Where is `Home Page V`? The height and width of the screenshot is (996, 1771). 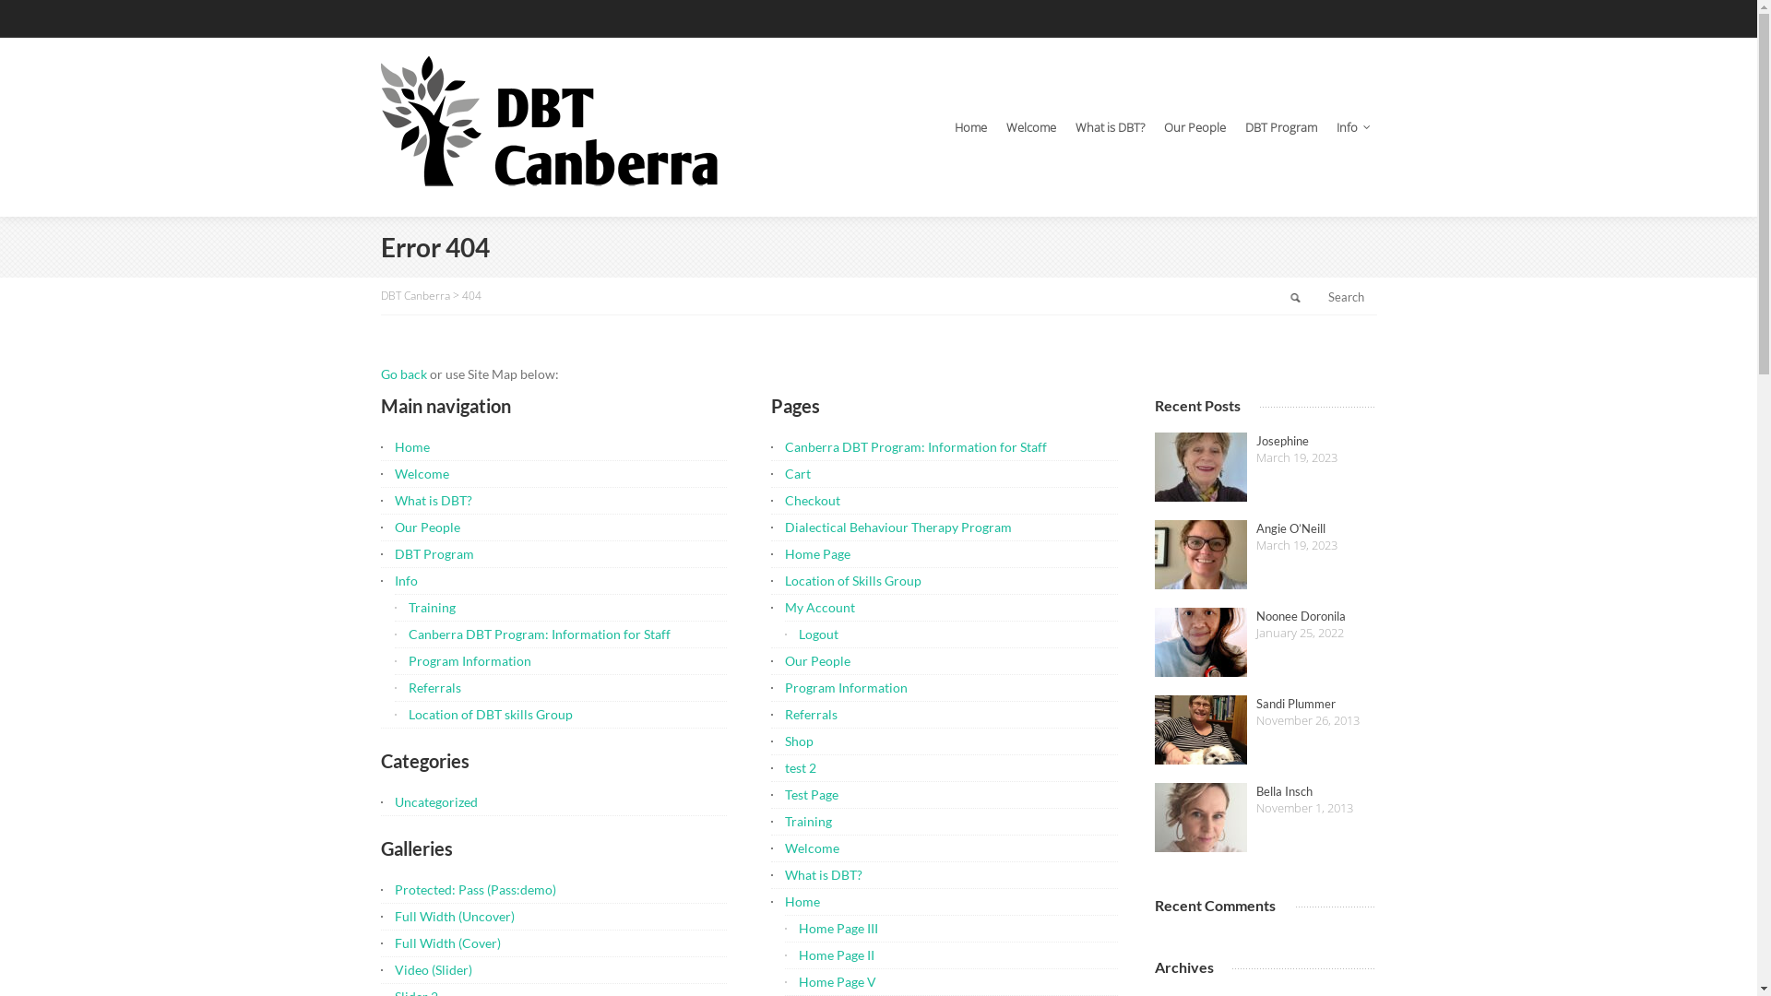
Home Page V is located at coordinates (838, 981).